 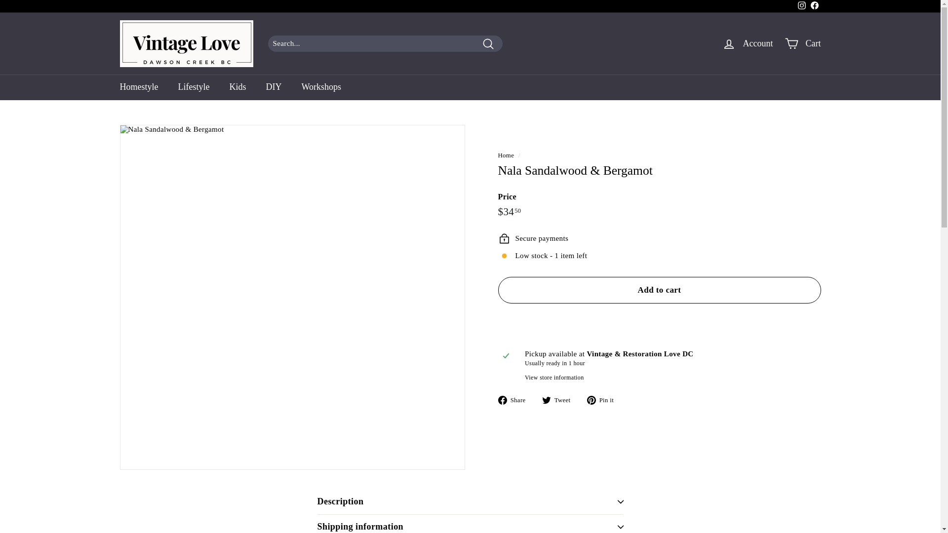 I want to click on Pin on Pinterest, so click(x=603, y=400).